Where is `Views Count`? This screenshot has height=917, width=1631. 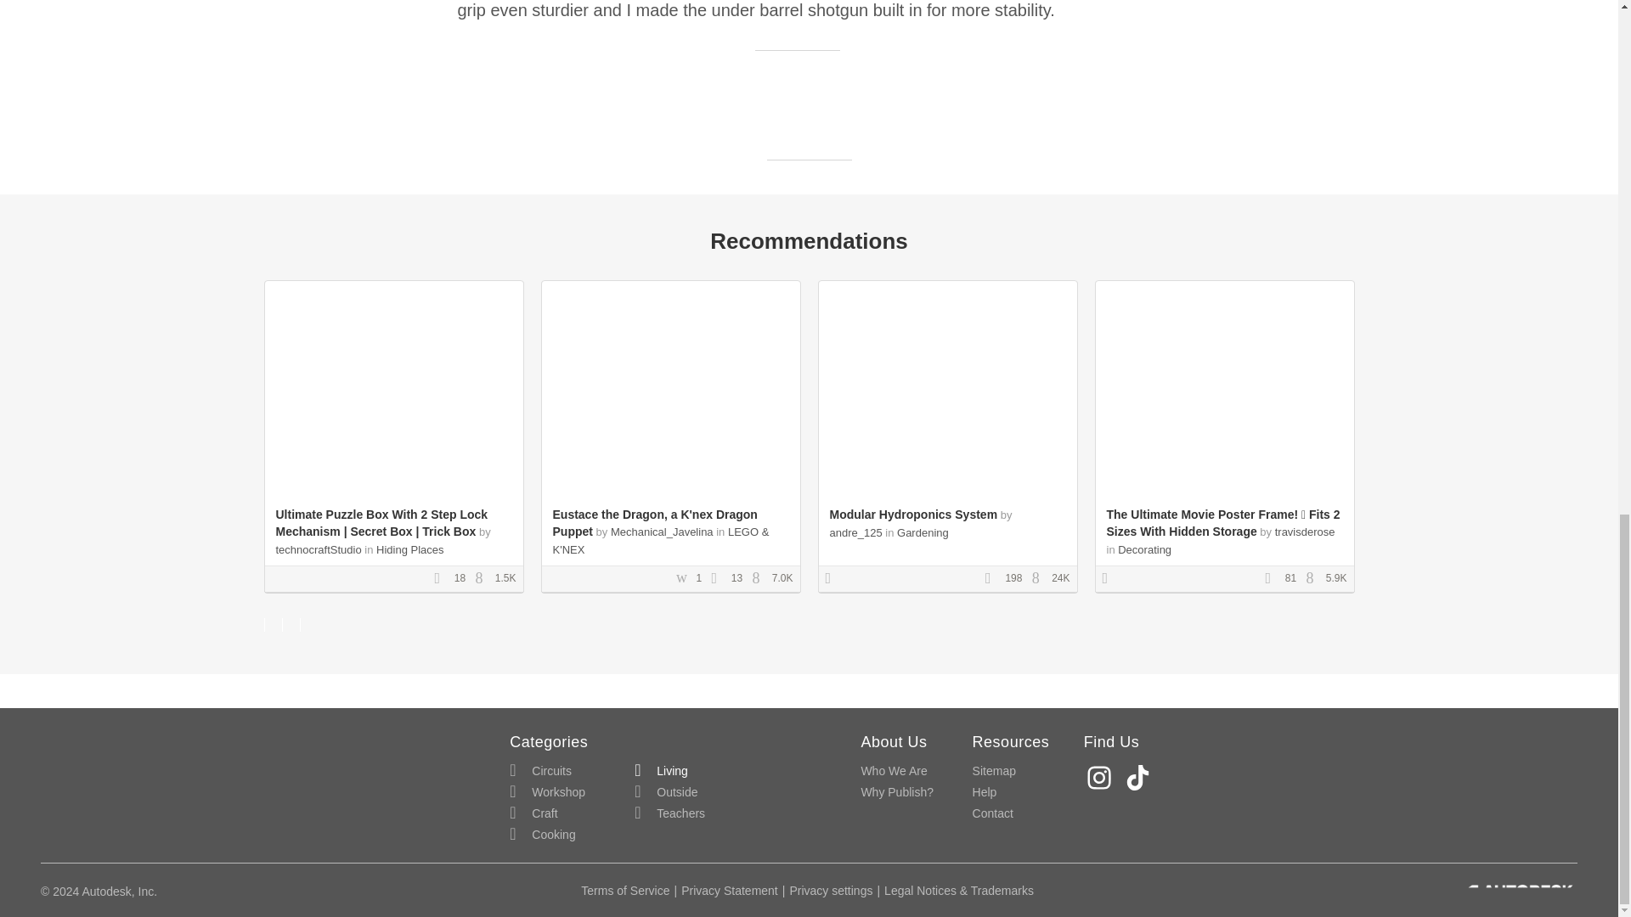
Views Count is located at coordinates (759, 579).